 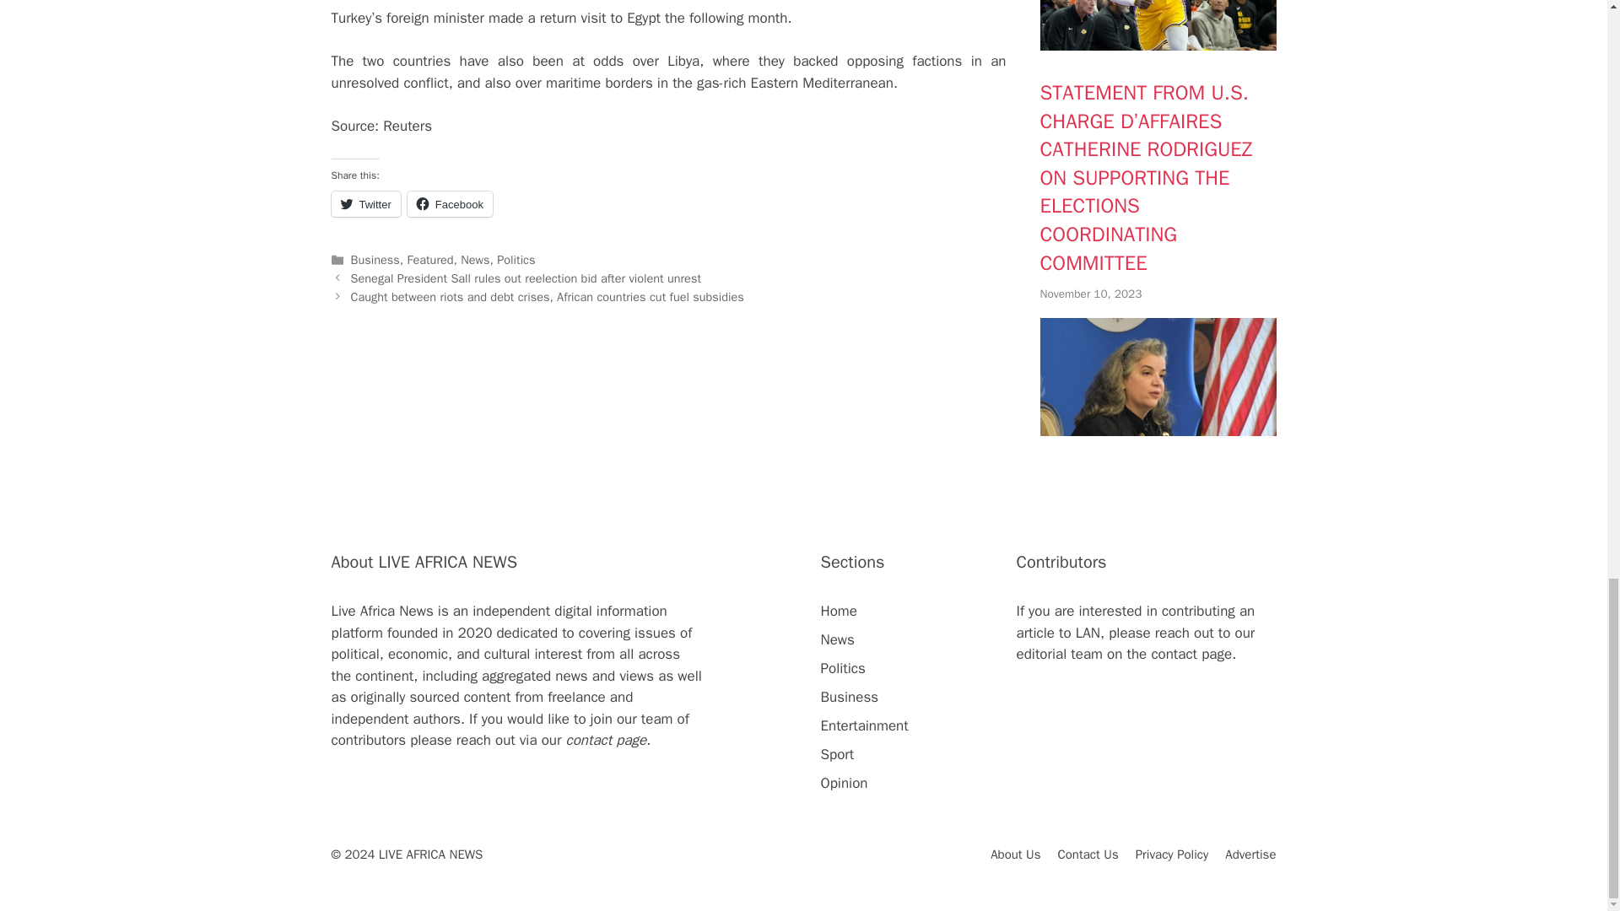 What do you see at coordinates (838, 611) in the screenshot?
I see `Home` at bounding box center [838, 611].